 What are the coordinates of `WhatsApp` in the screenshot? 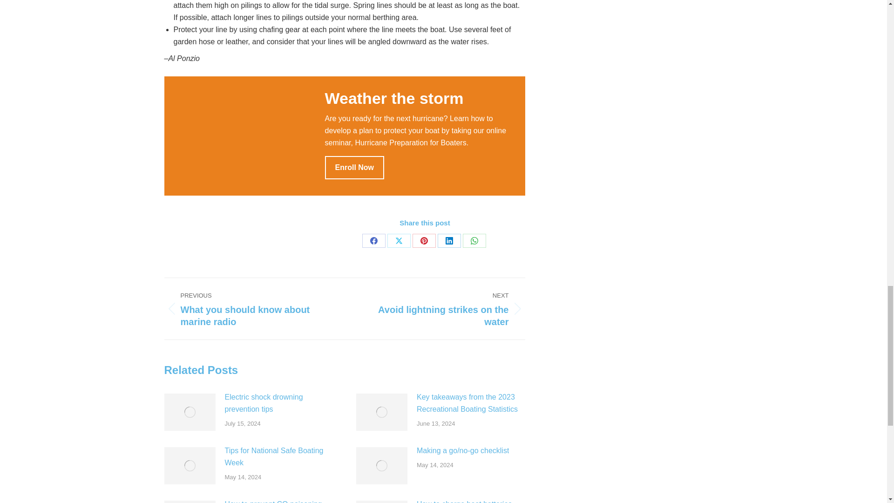 It's located at (474, 241).